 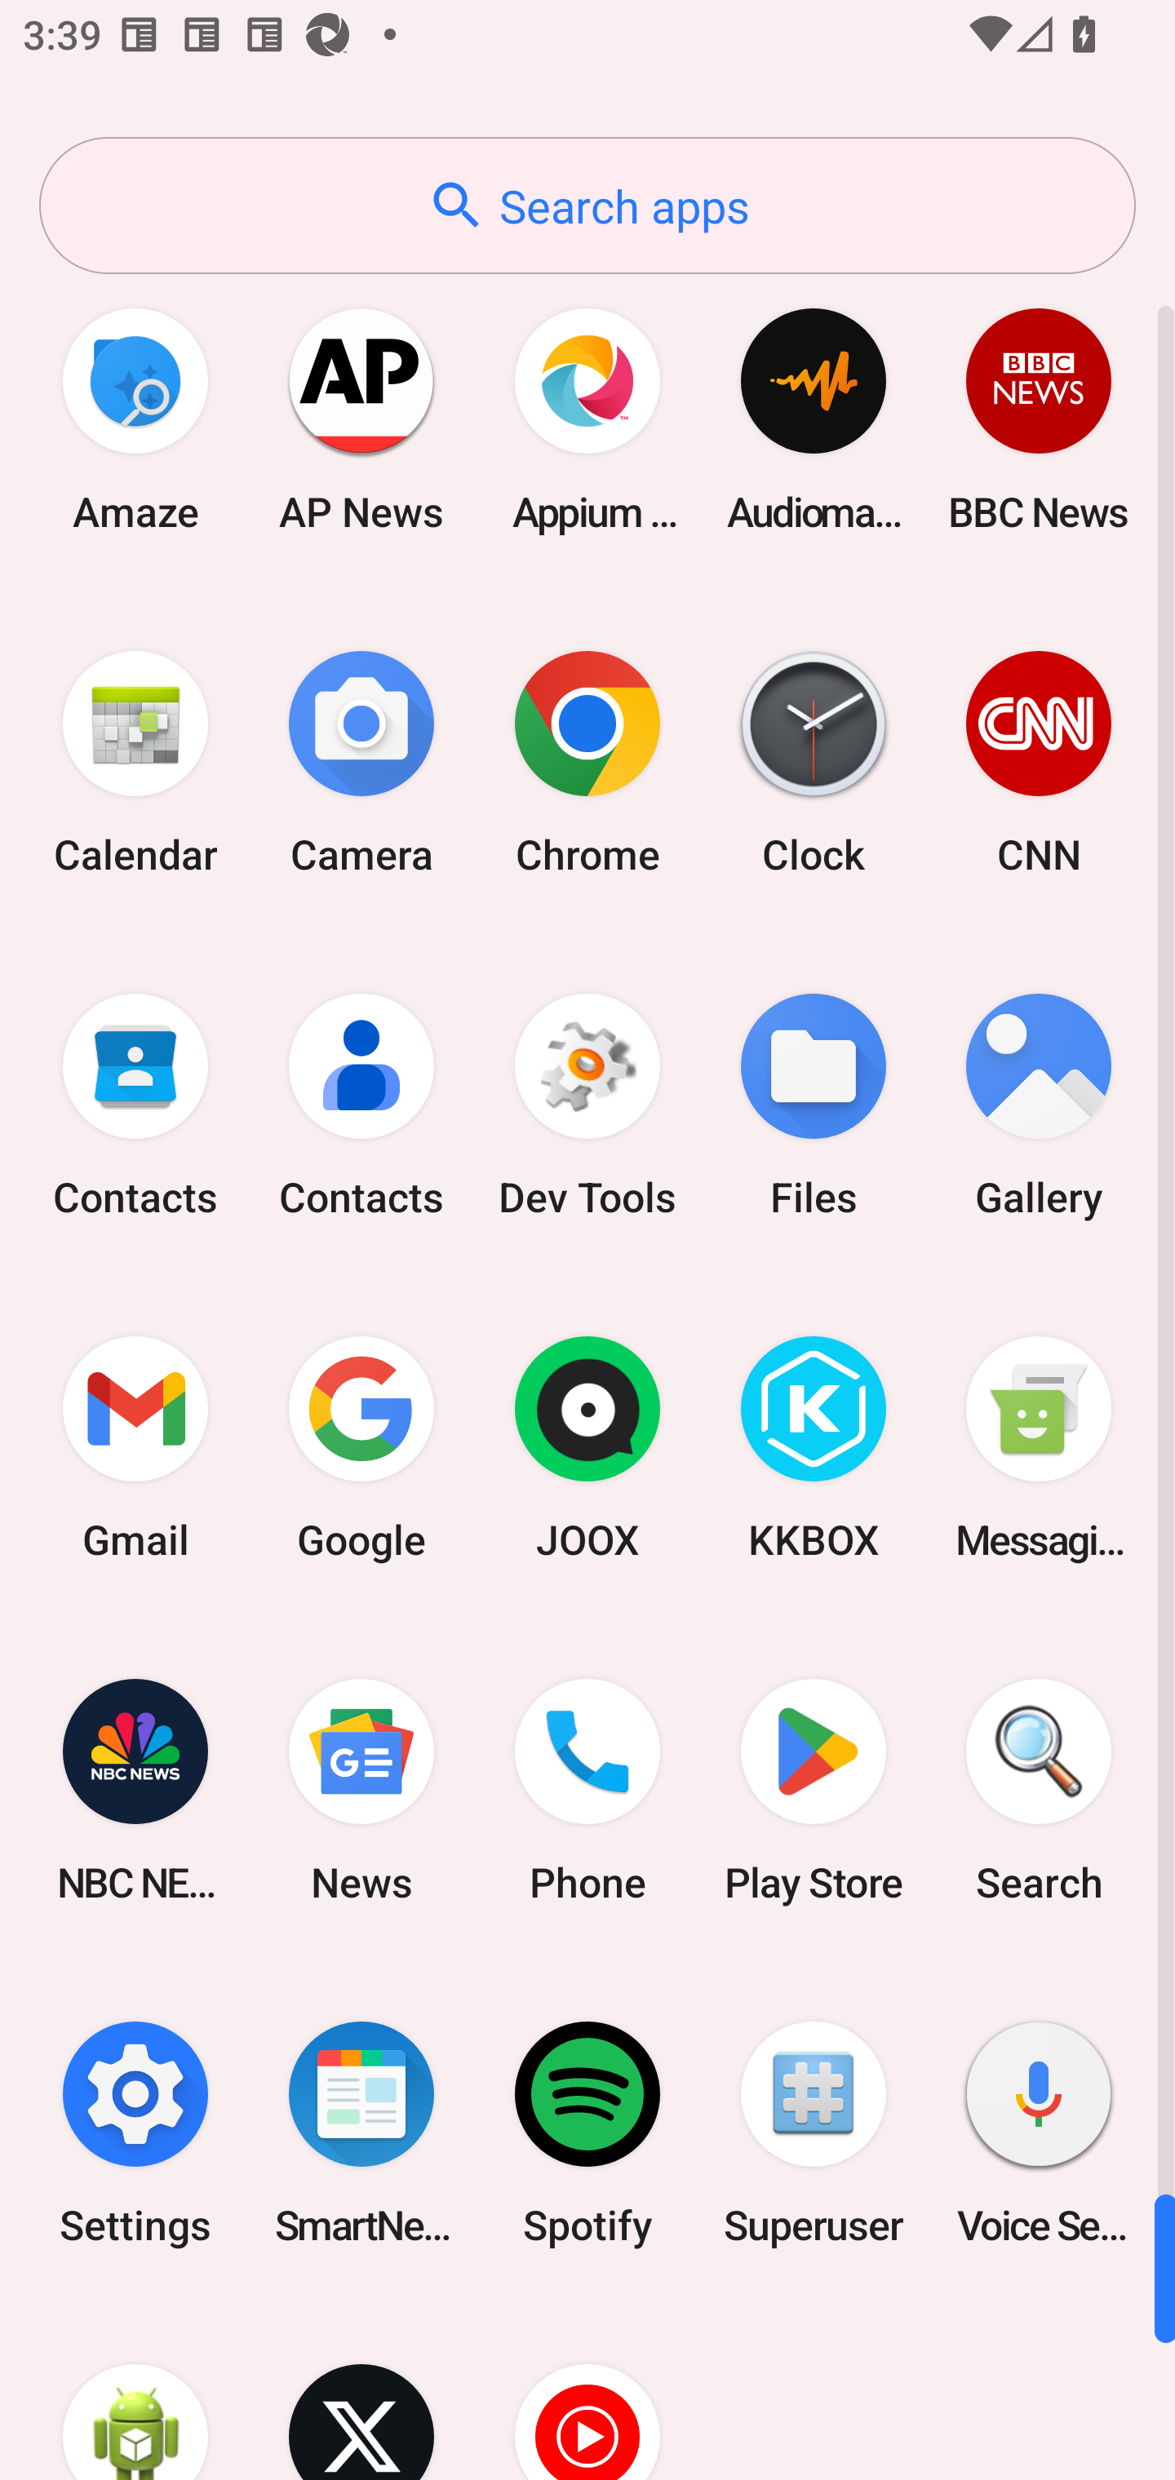 What do you see at coordinates (1039, 1790) in the screenshot?
I see `Search` at bounding box center [1039, 1790].